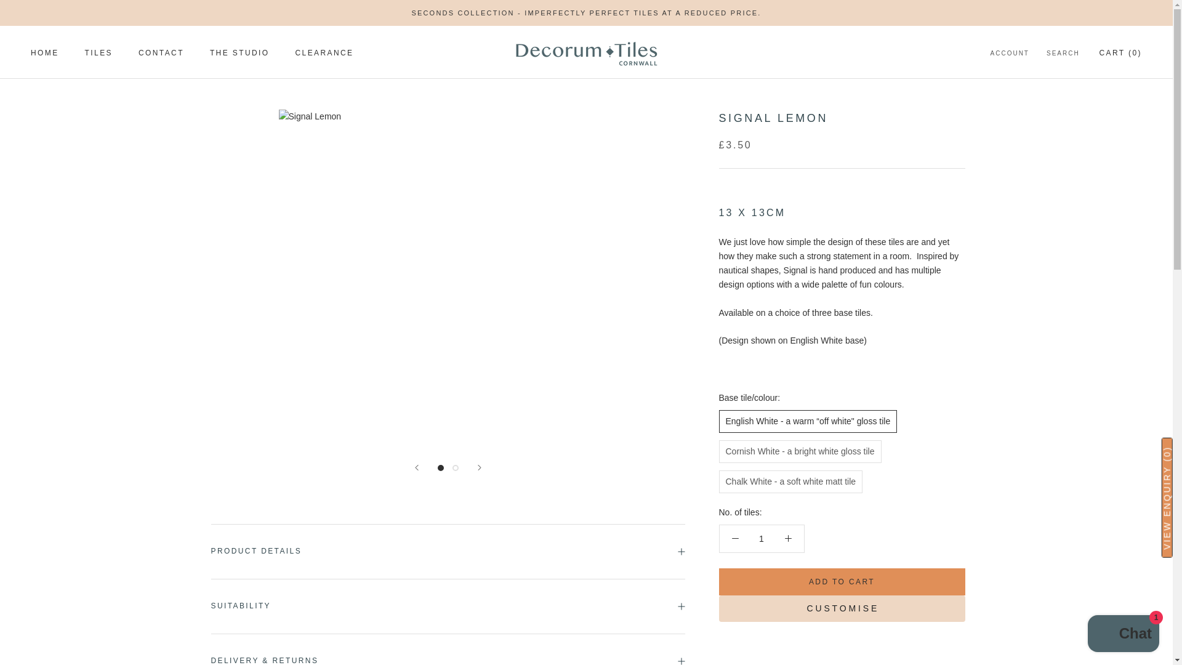 Image resolution: width=1182 pixels, height=665 pixels. What do you see at coordinates (1123, 635) in the screenshot?
I see `Shopify online store chat` at bounding box center [1123, 635].